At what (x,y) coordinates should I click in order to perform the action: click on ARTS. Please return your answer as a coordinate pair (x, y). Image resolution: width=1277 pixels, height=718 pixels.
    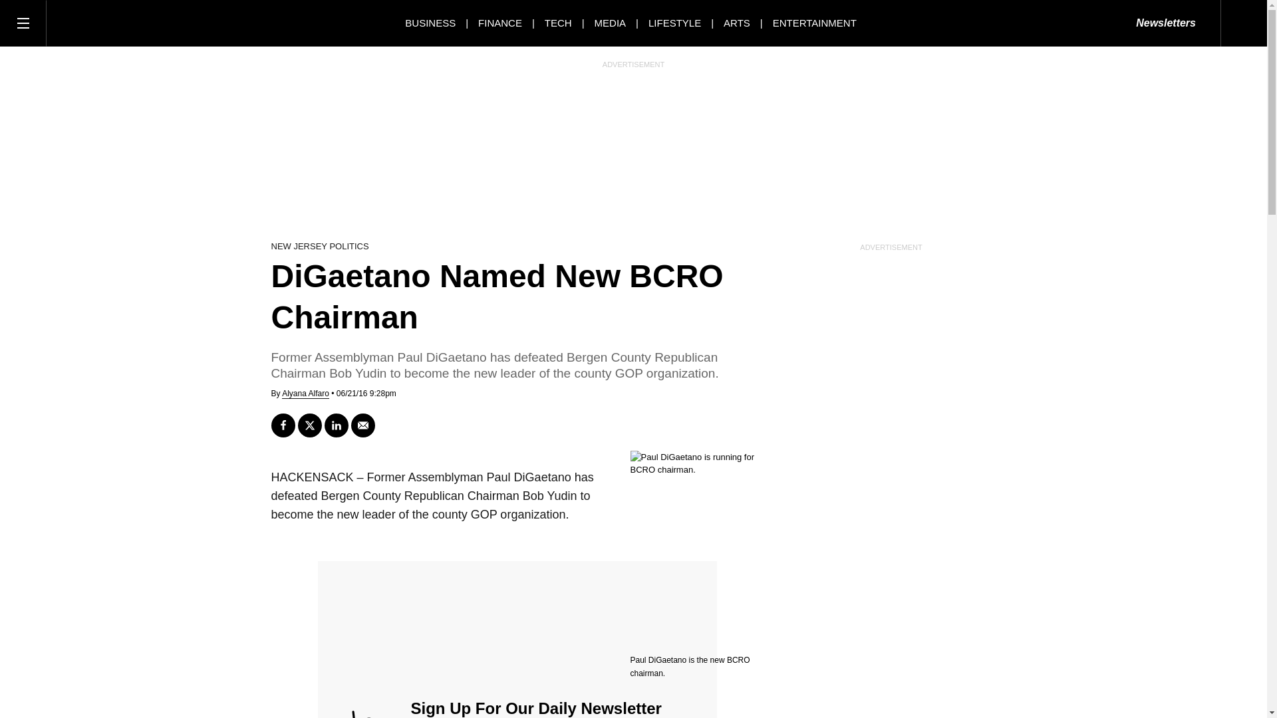
    Looking at the image, I should click on (737, 23).